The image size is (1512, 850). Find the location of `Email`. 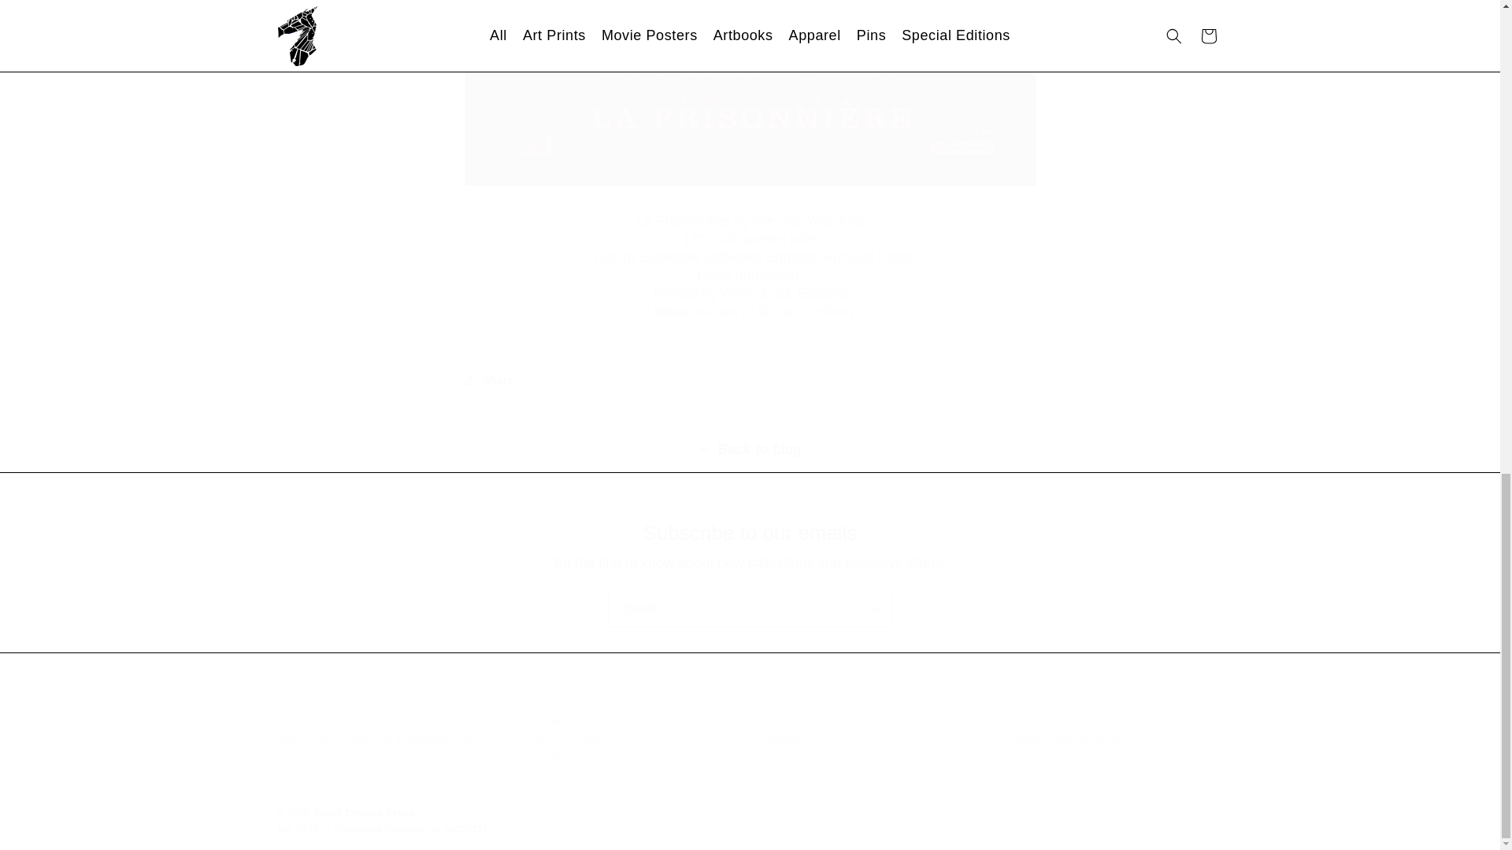

Email is located at coordinates (750, 608).